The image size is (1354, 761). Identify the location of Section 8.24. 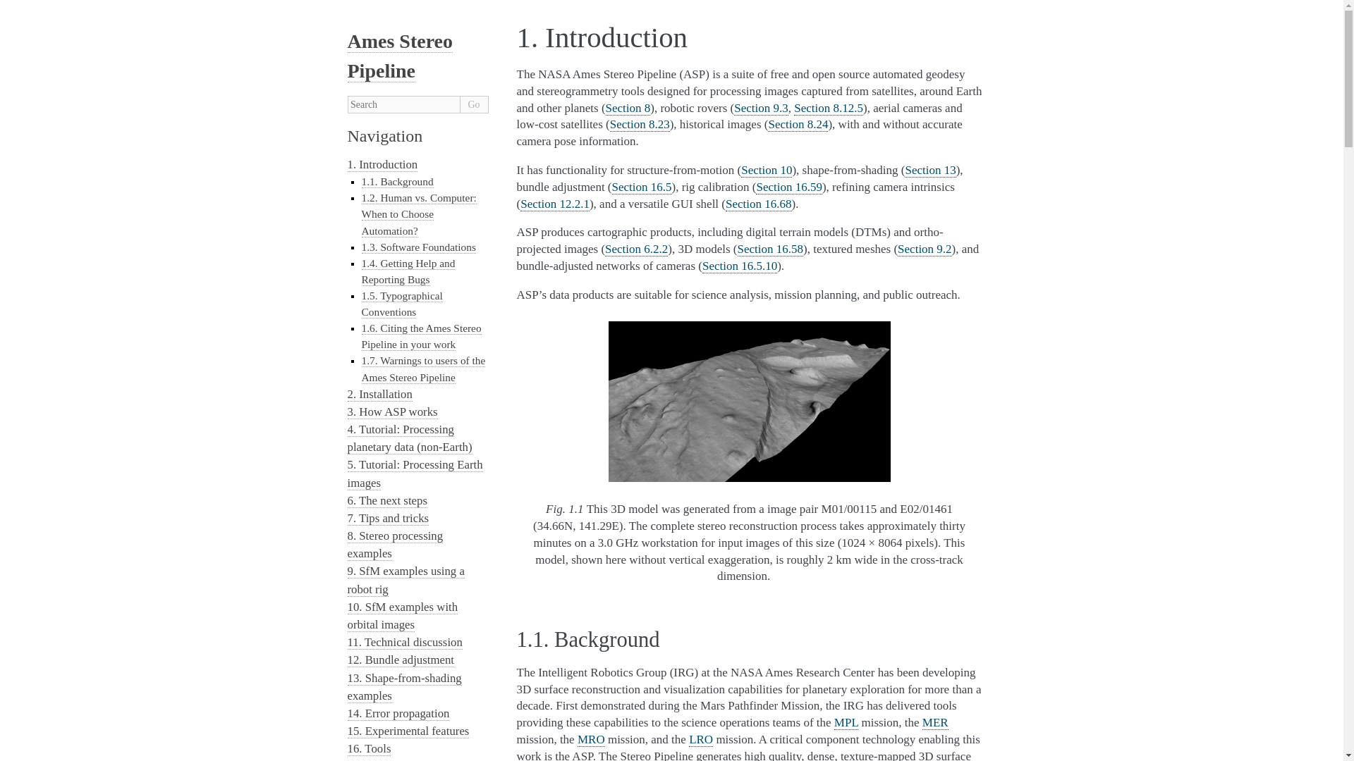
(797, 124).